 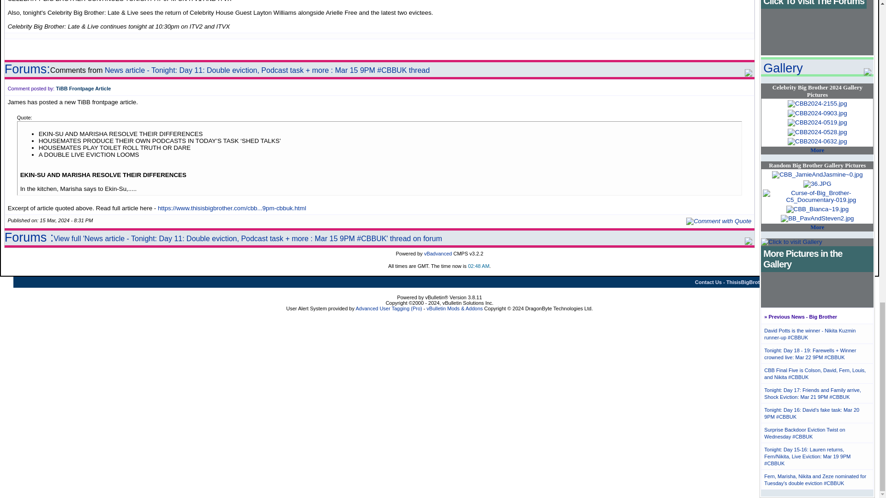 I want to click on Forums :, so click(x=29, y=237).